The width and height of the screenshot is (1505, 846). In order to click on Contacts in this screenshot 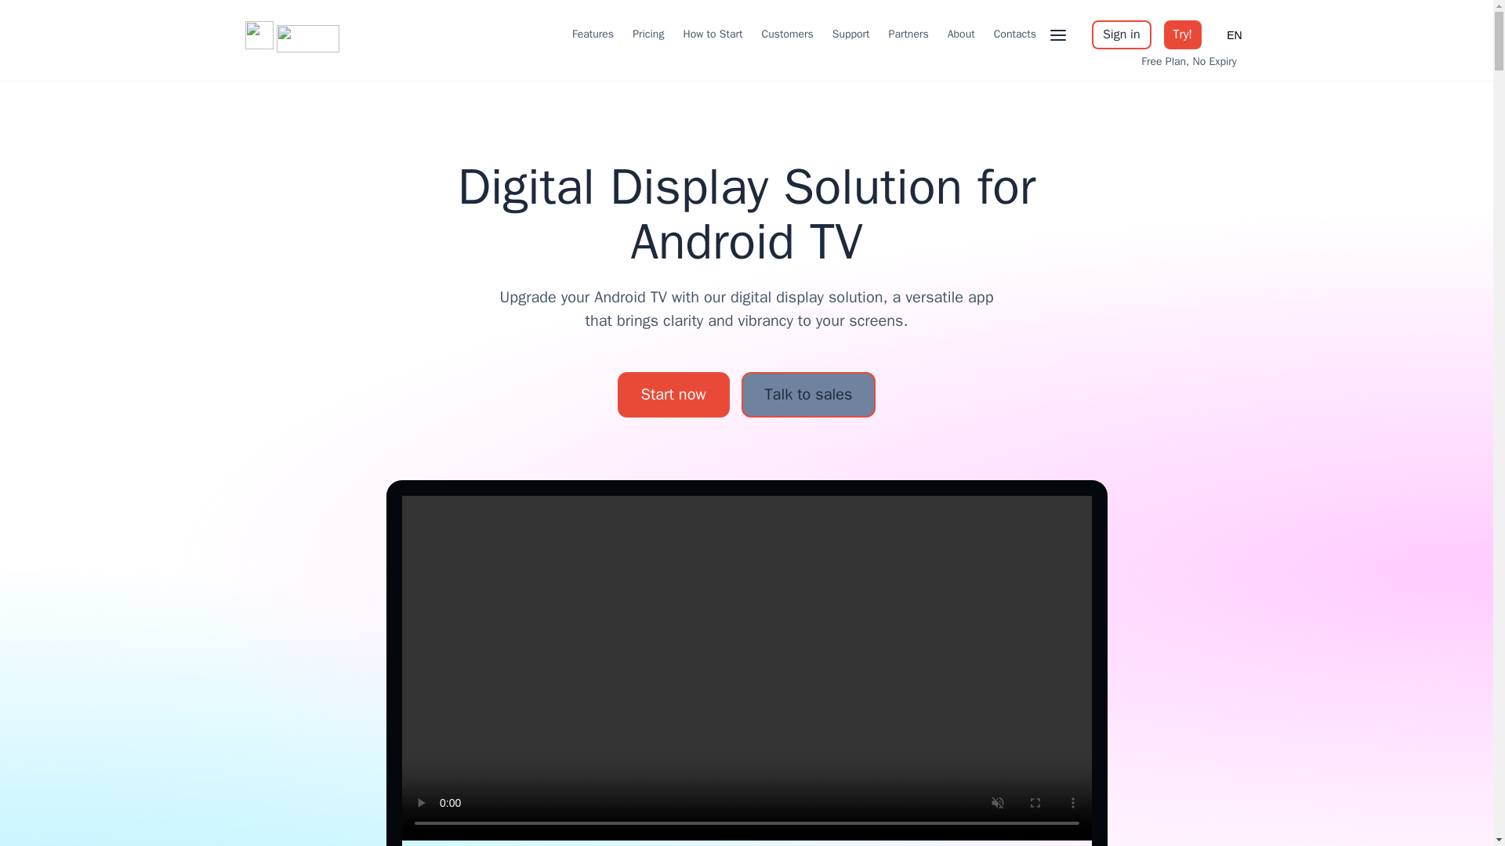, I will do `click(1014, 34)`.